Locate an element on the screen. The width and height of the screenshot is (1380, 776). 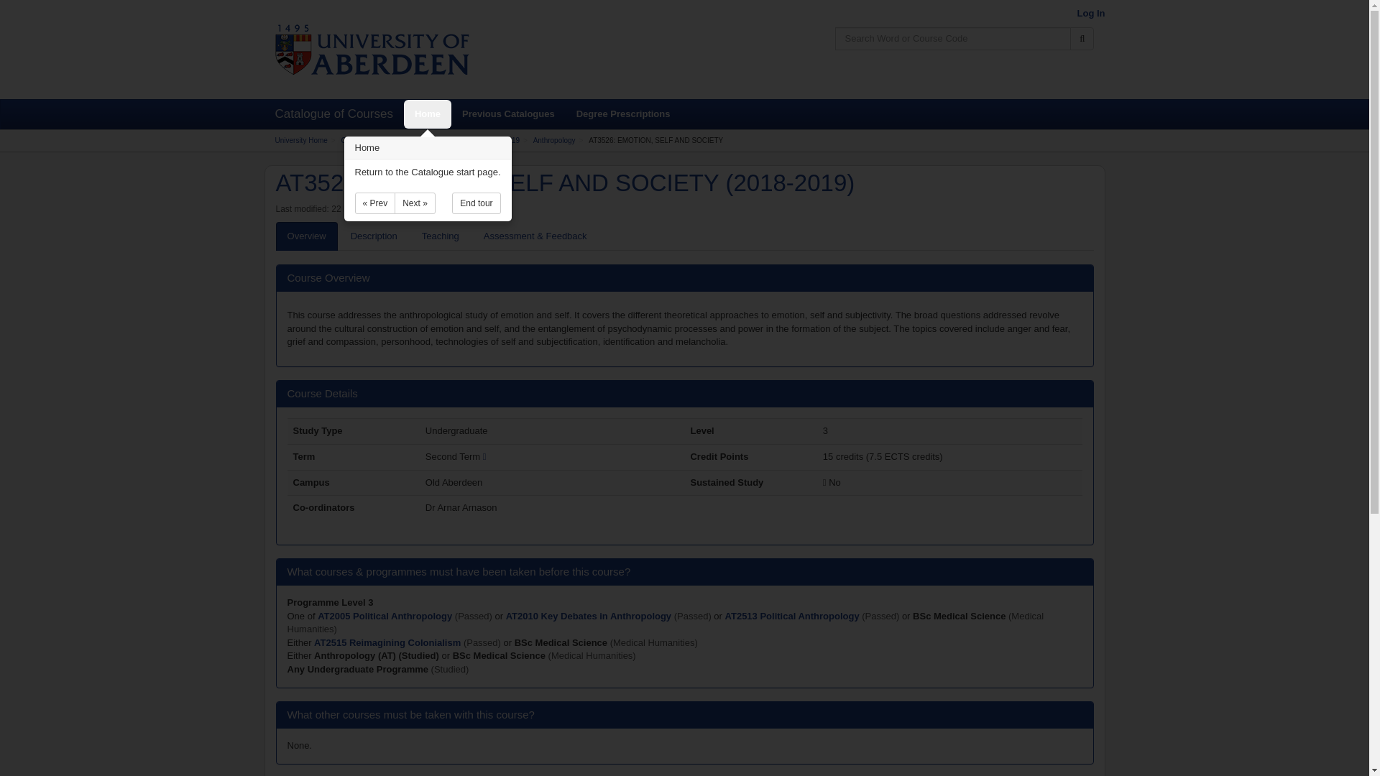
Catalogue of Courses is located at coordinates (375, 140).